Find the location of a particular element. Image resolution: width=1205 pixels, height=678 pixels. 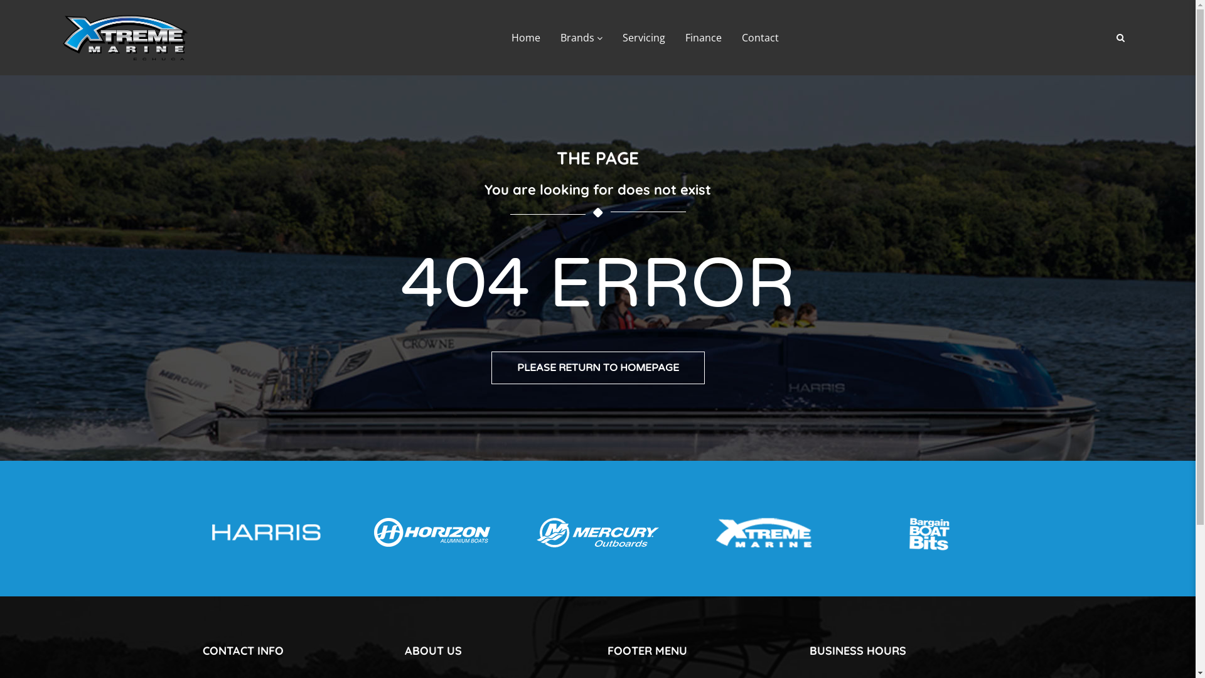

PLEASE RETURN TO HOMEPAGE is located at coordinates (597, 368).